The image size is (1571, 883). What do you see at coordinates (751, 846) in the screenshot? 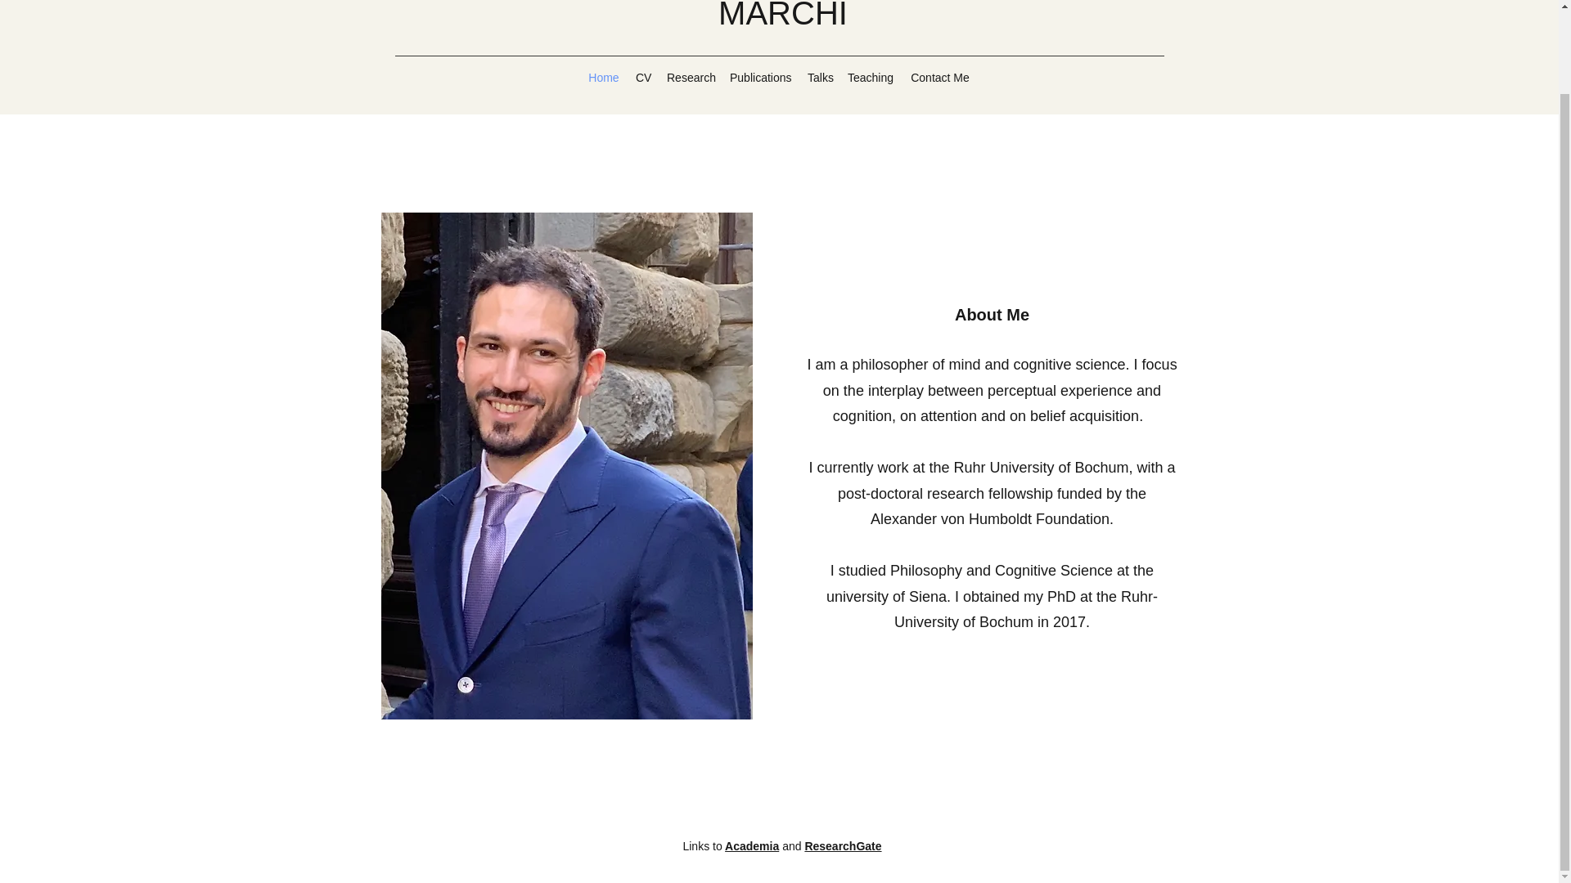
I see `Academia` at bounding box center [751, 846].